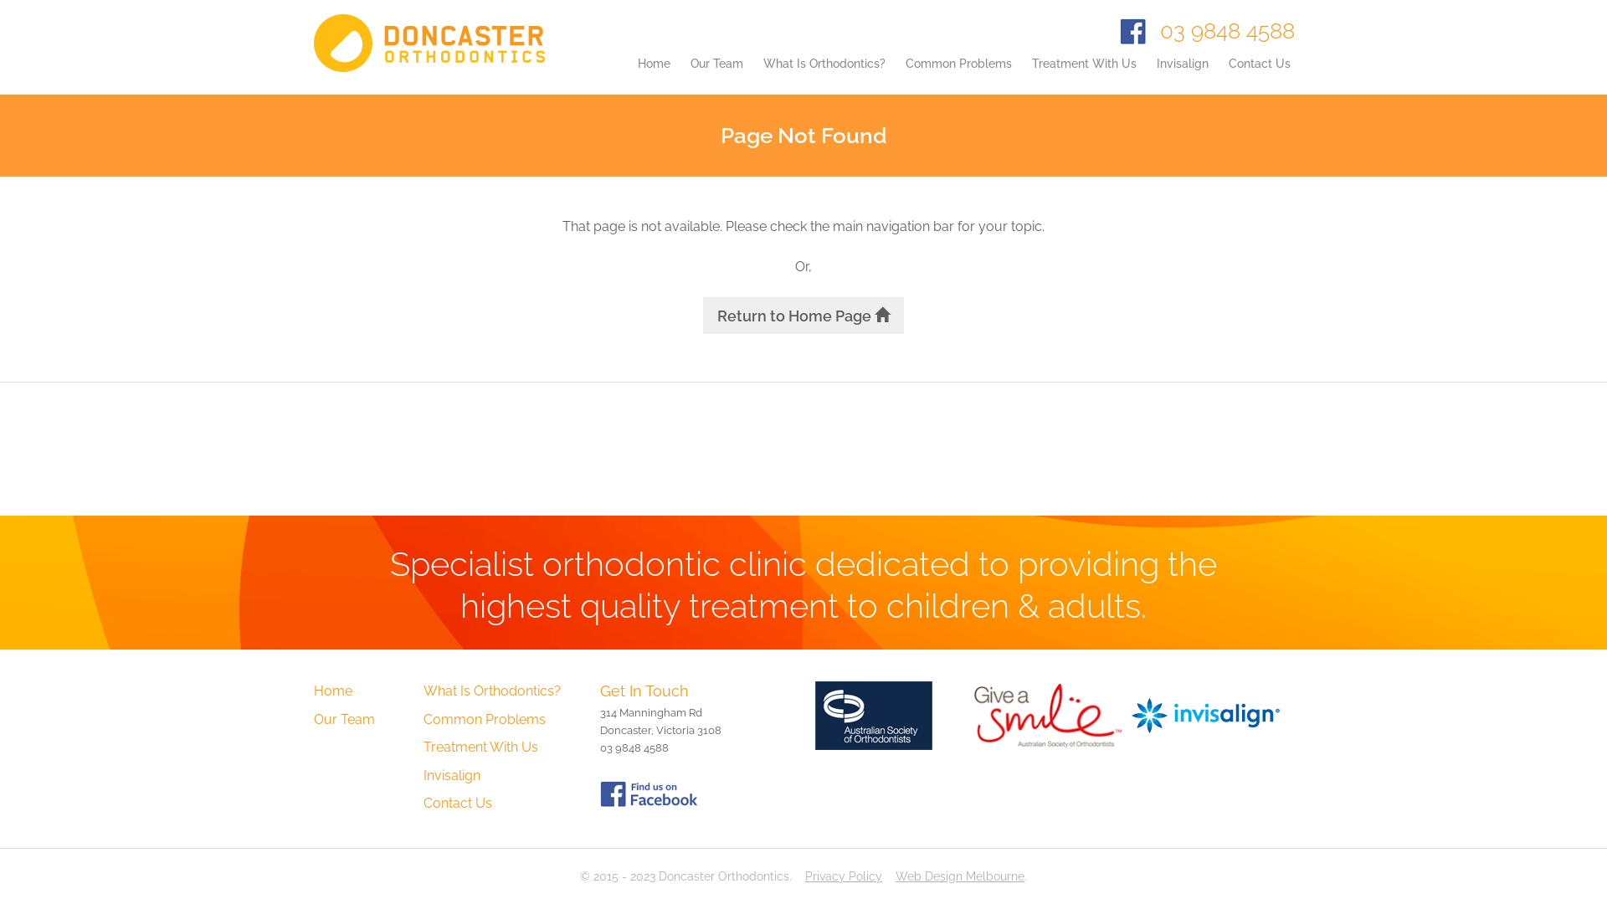  What do you see at coordinates (1260, 75) in the screenshot?
I see `Contact Us` at bounding box center [1260, 75].